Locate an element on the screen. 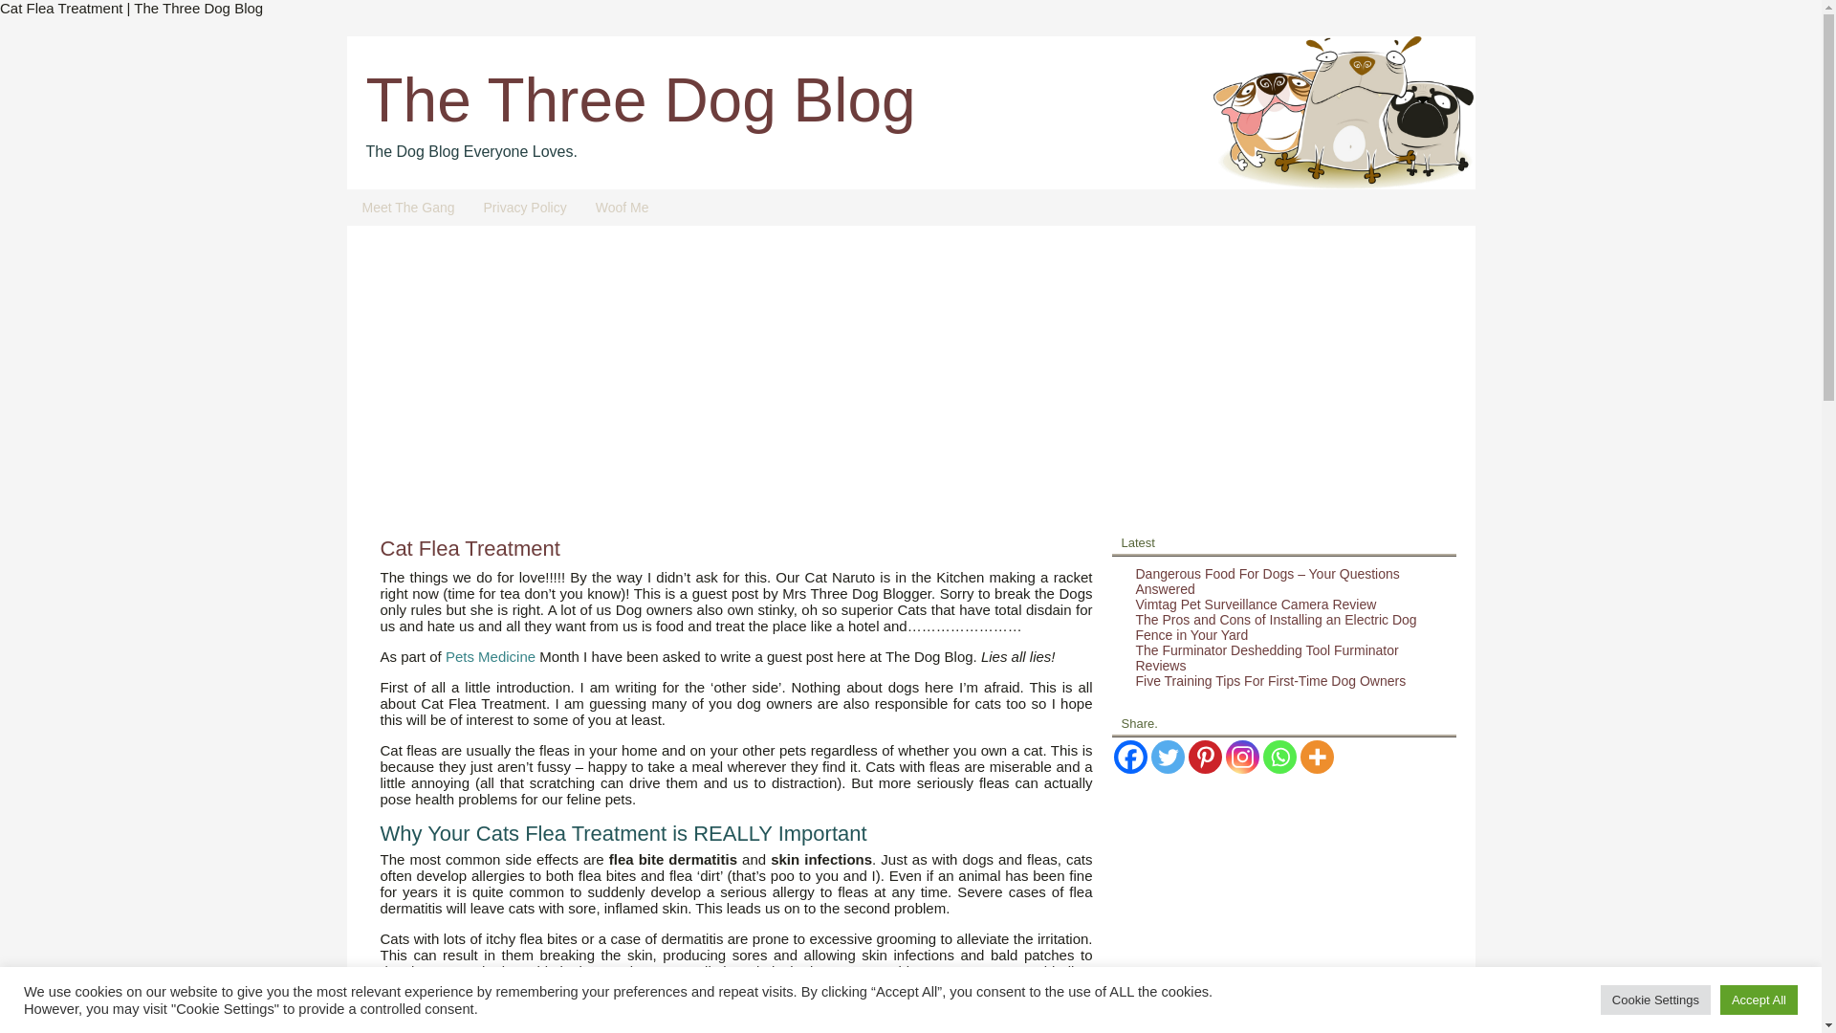 This screenshot has width=1836, height=1033. Vimtag Pet Surveillance Camera Review is located at coordinates (1257, 604).